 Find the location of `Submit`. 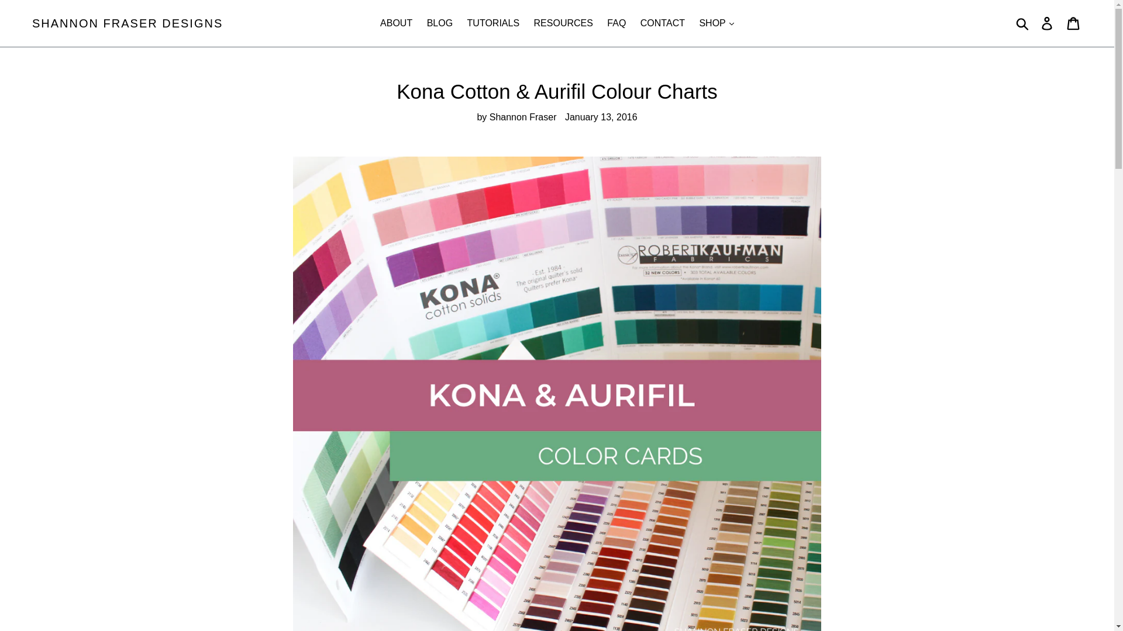

Submit is located at coordinates (1023, 23).